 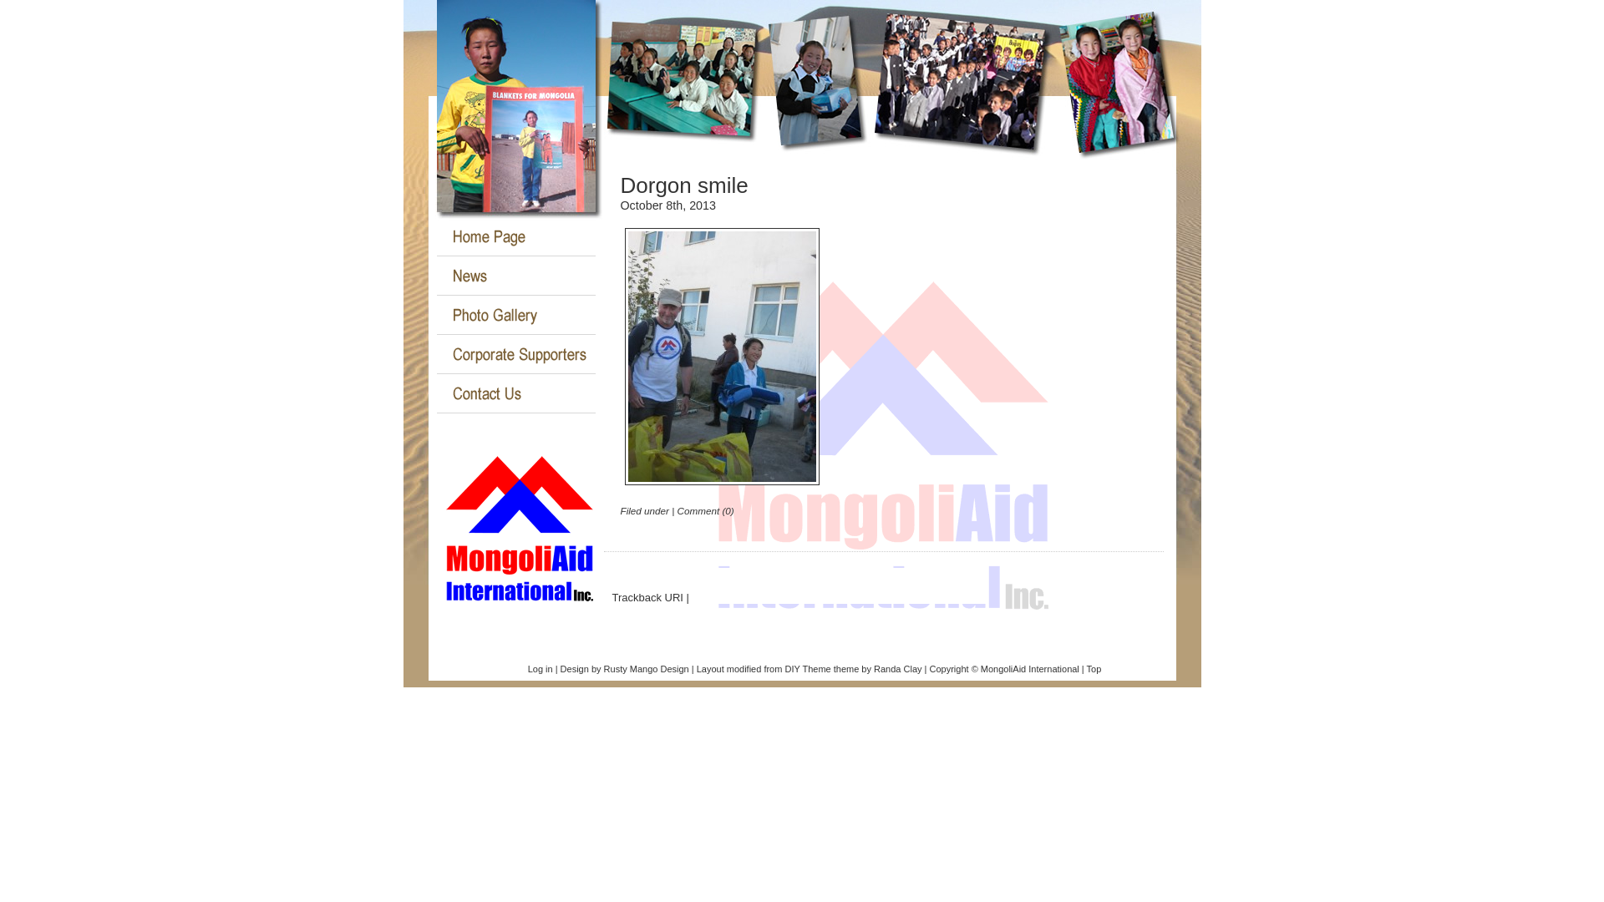 I want to click on DIY Theme, so click(x=807, y=669).